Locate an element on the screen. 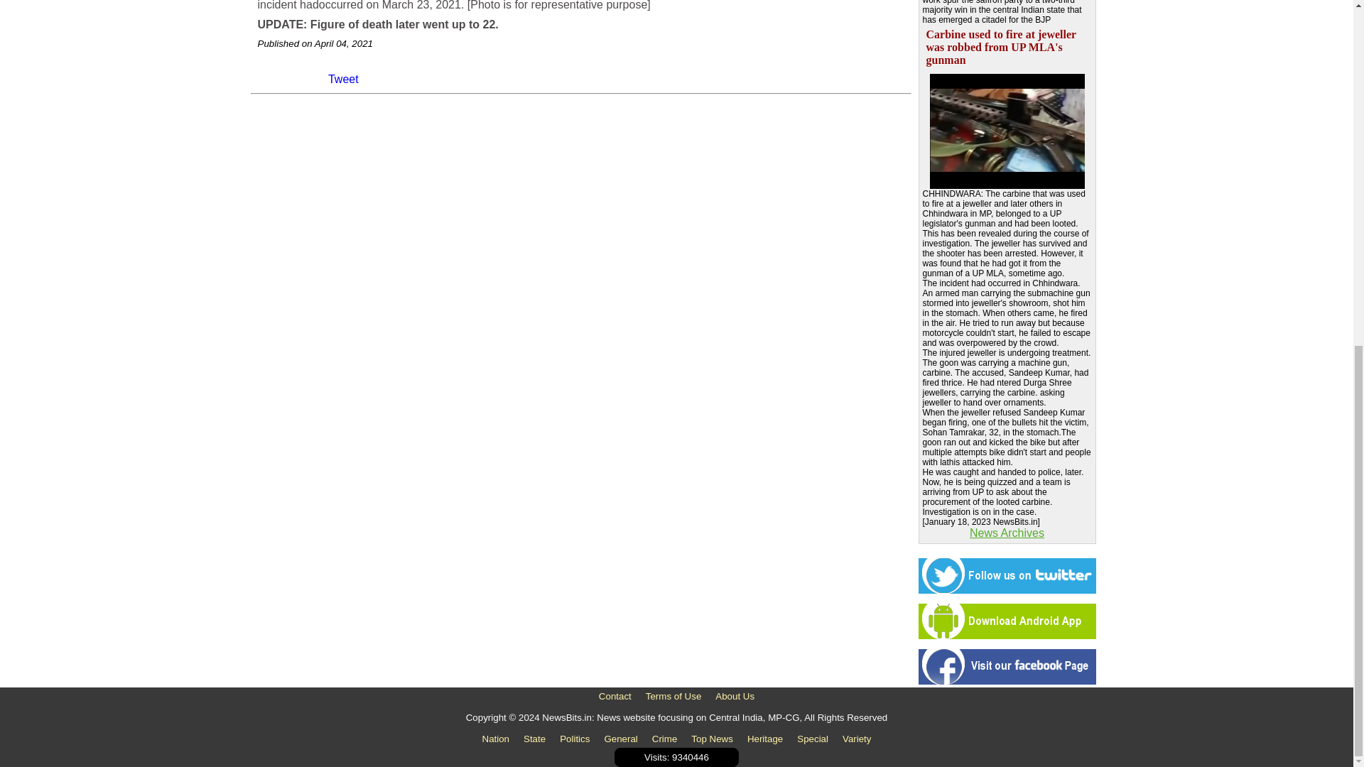  Contact is located at coordinates (615, 696).